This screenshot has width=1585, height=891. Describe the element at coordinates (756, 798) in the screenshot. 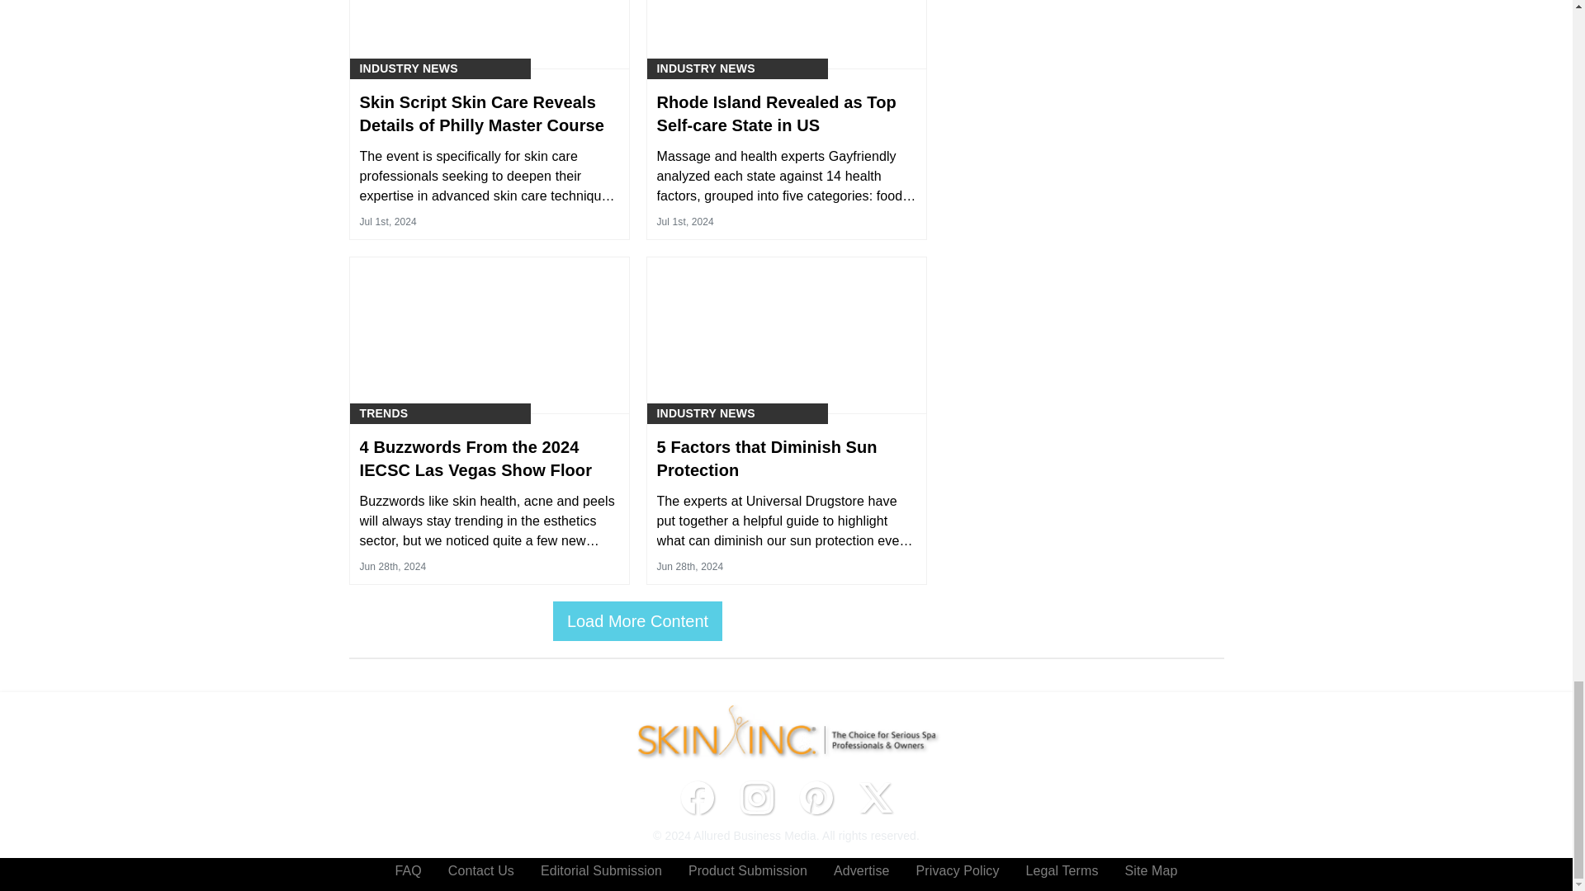

I see `Instagram icon` at that location.